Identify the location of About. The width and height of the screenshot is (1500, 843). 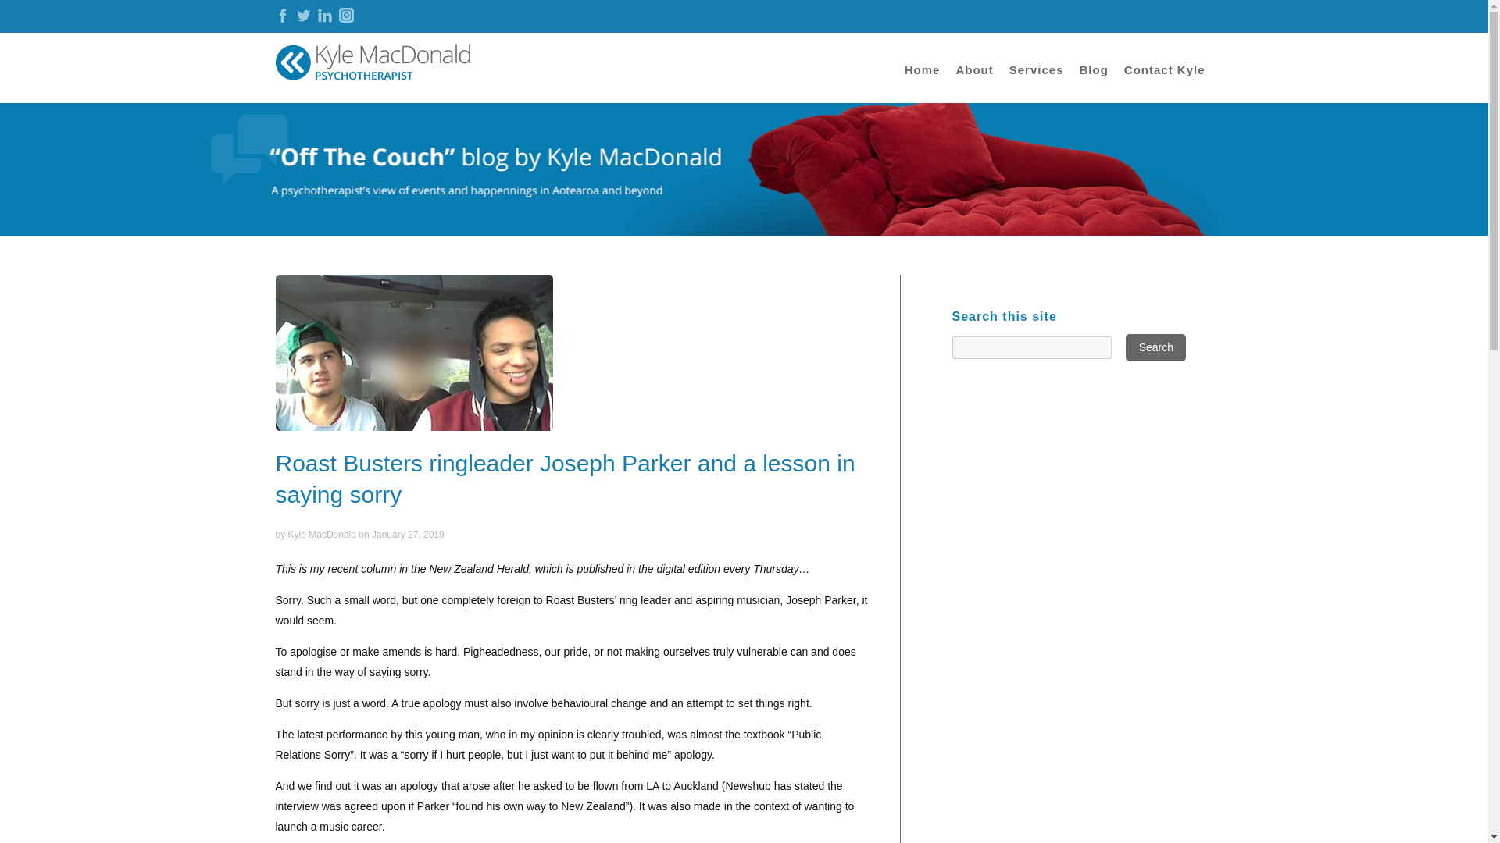
(973, 83).